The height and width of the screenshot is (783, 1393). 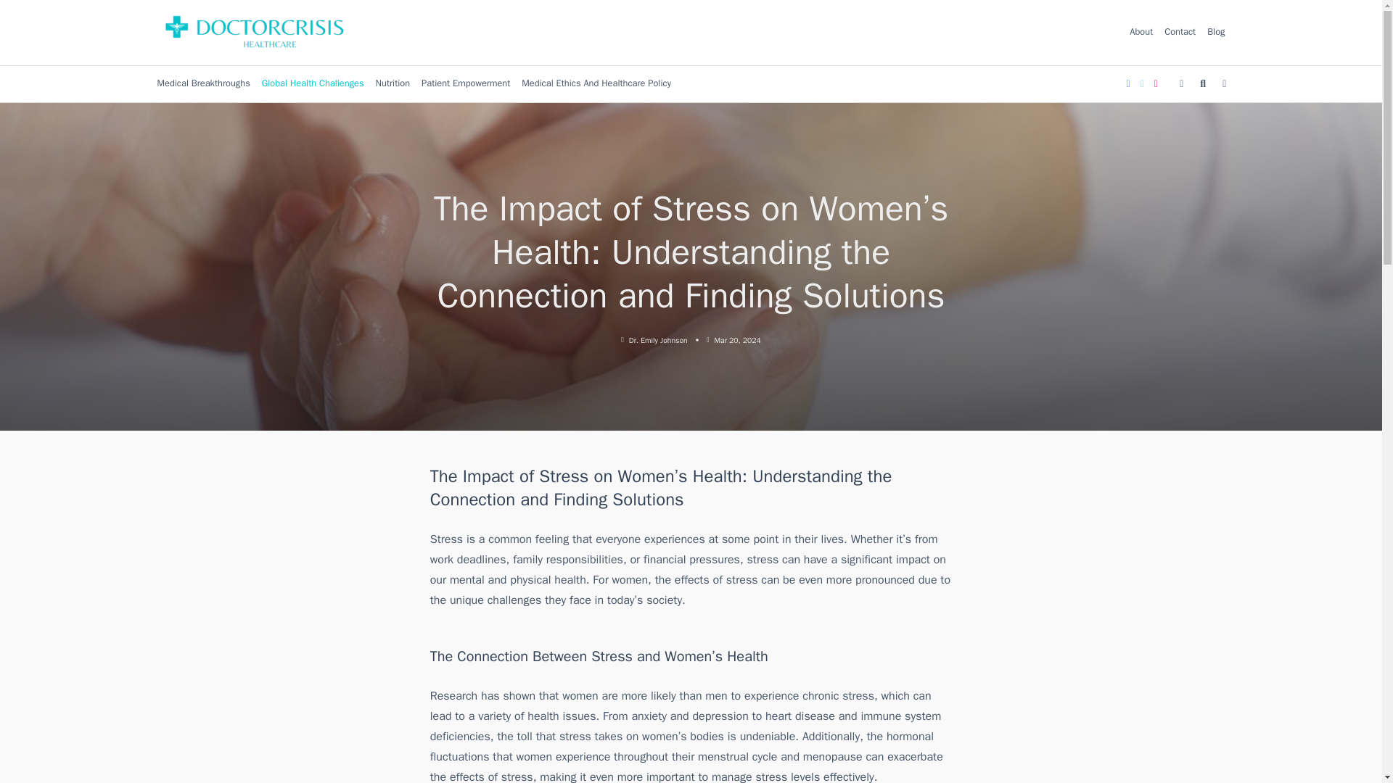 I want to click on Contact, so click(x=1180, y=32).